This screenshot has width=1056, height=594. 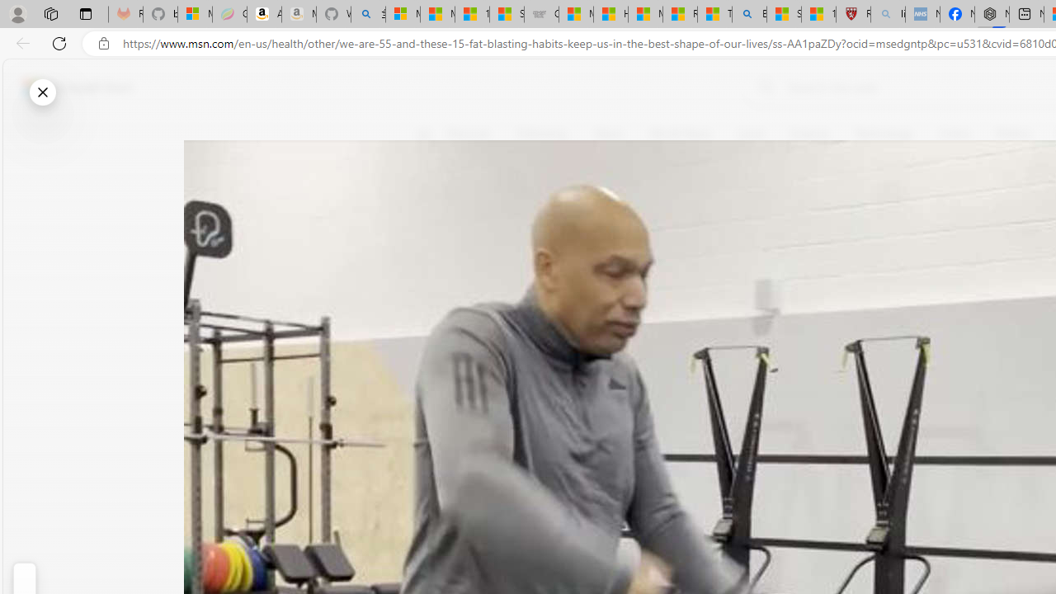 What do you see at coordinates (808, 134) in the screenshot?
I see `Science` at bounding box center [808, 134].